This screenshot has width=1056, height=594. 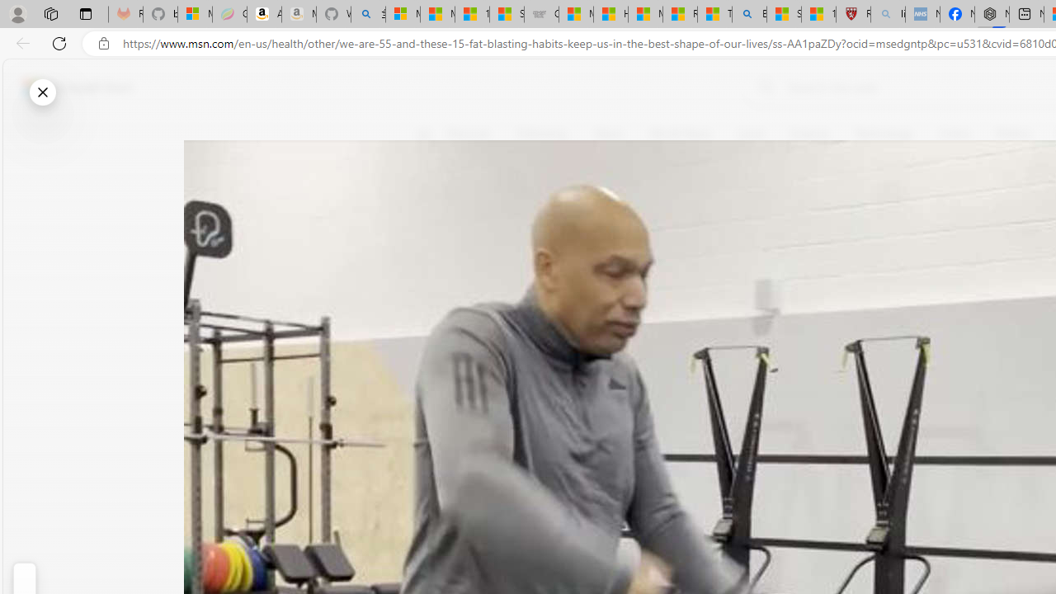 What do you see at coordinates (808, 134) in the screenshot?
I see `Science` at bounding box center [808, 134].